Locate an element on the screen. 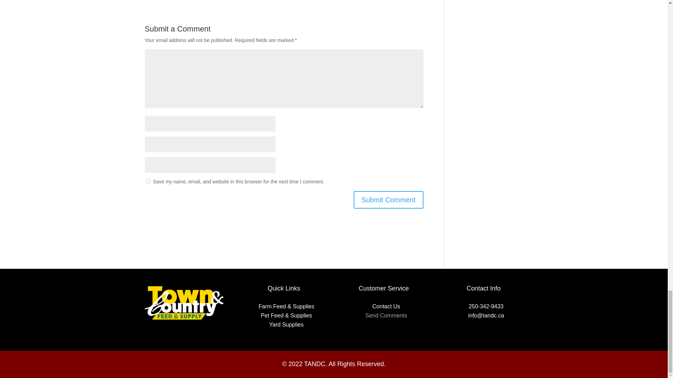 Image resolution: width=673 pixels, height=378 pixels. yes is located at coordinates (148, 181).